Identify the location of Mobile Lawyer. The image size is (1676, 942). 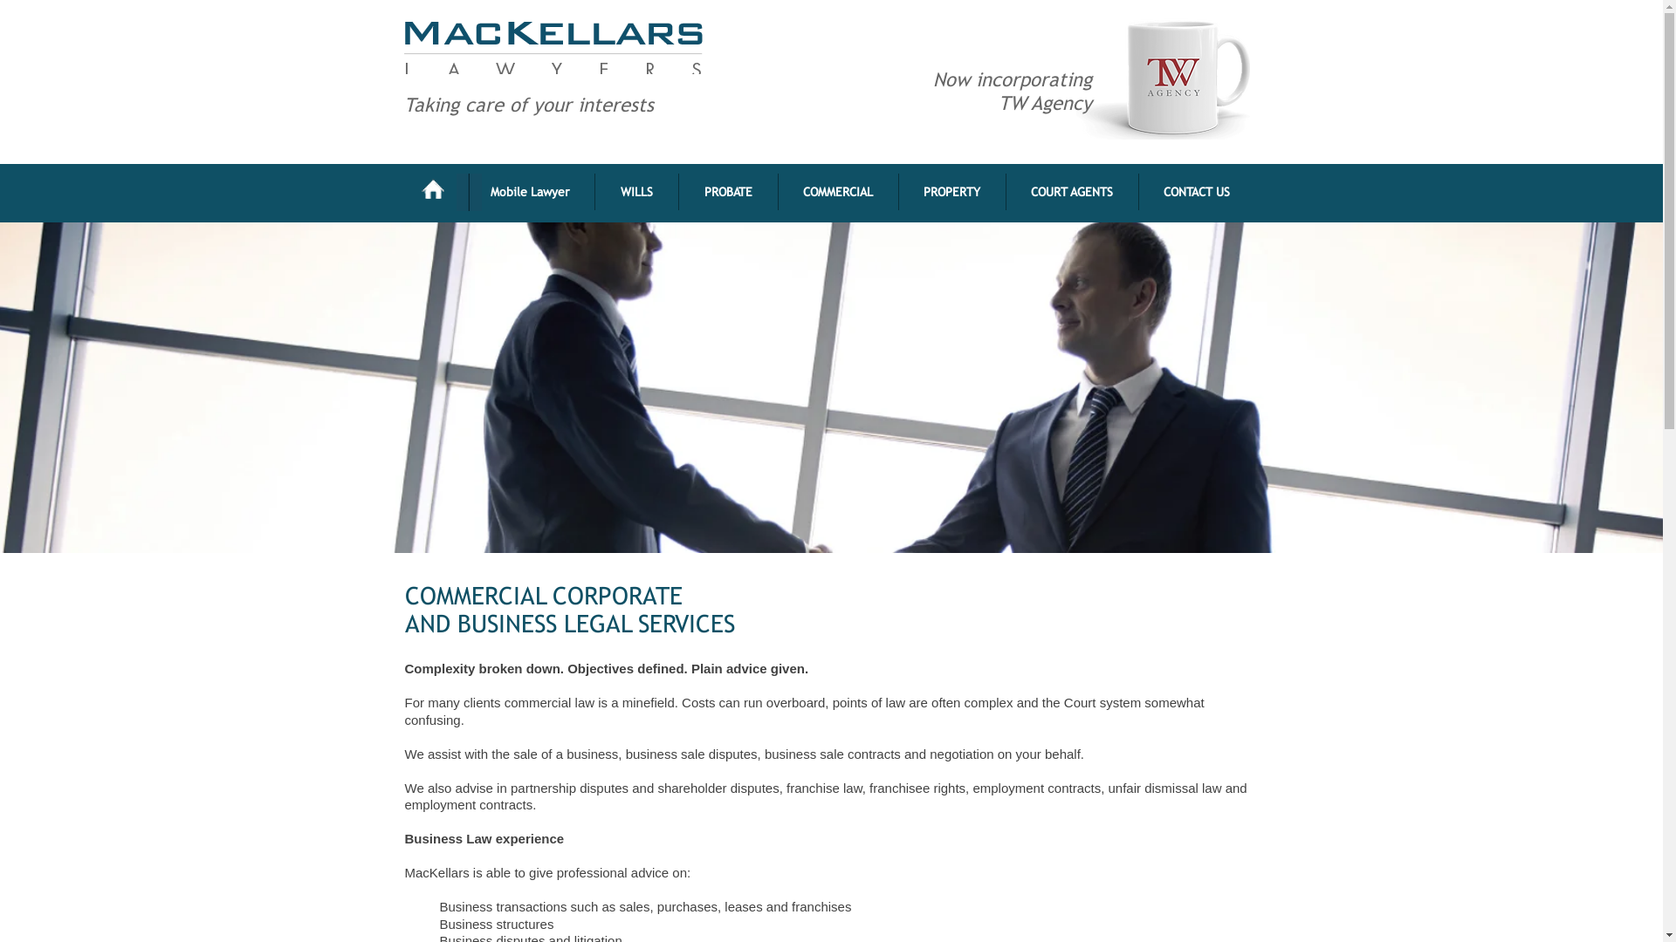
(529, 192).